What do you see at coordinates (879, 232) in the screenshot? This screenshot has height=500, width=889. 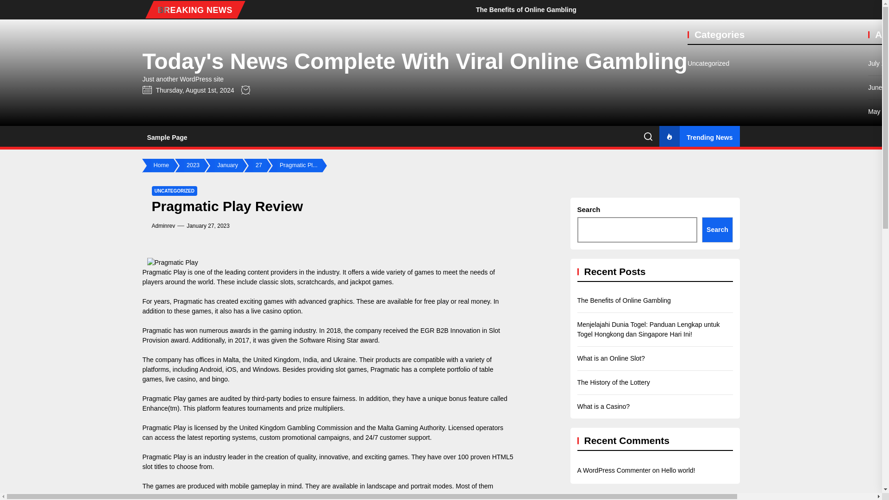 I see `December 2023` at bounding box center [879, 232].